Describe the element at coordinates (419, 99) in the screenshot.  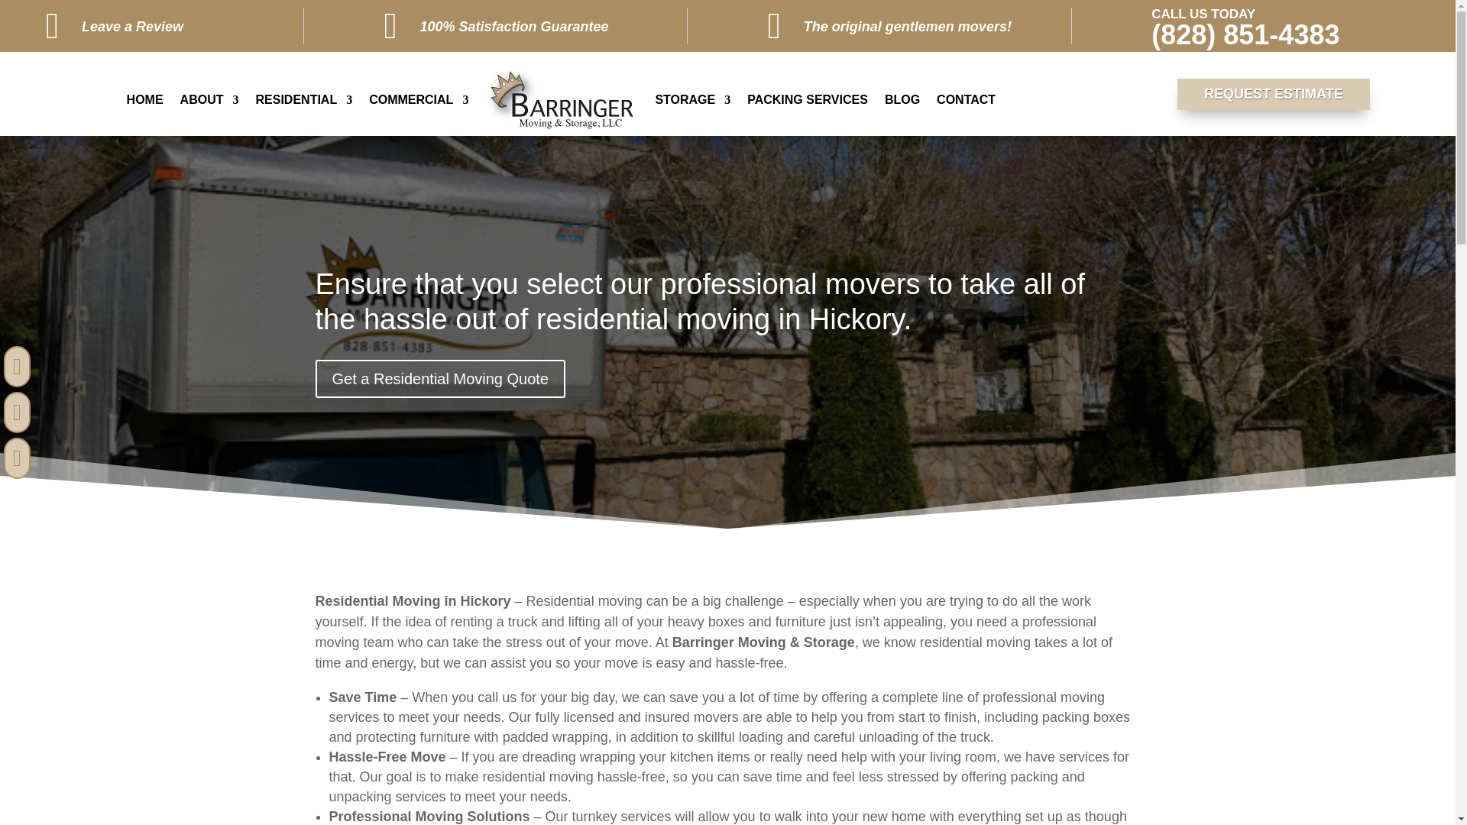
I see `COMMERCIAL` at that location.